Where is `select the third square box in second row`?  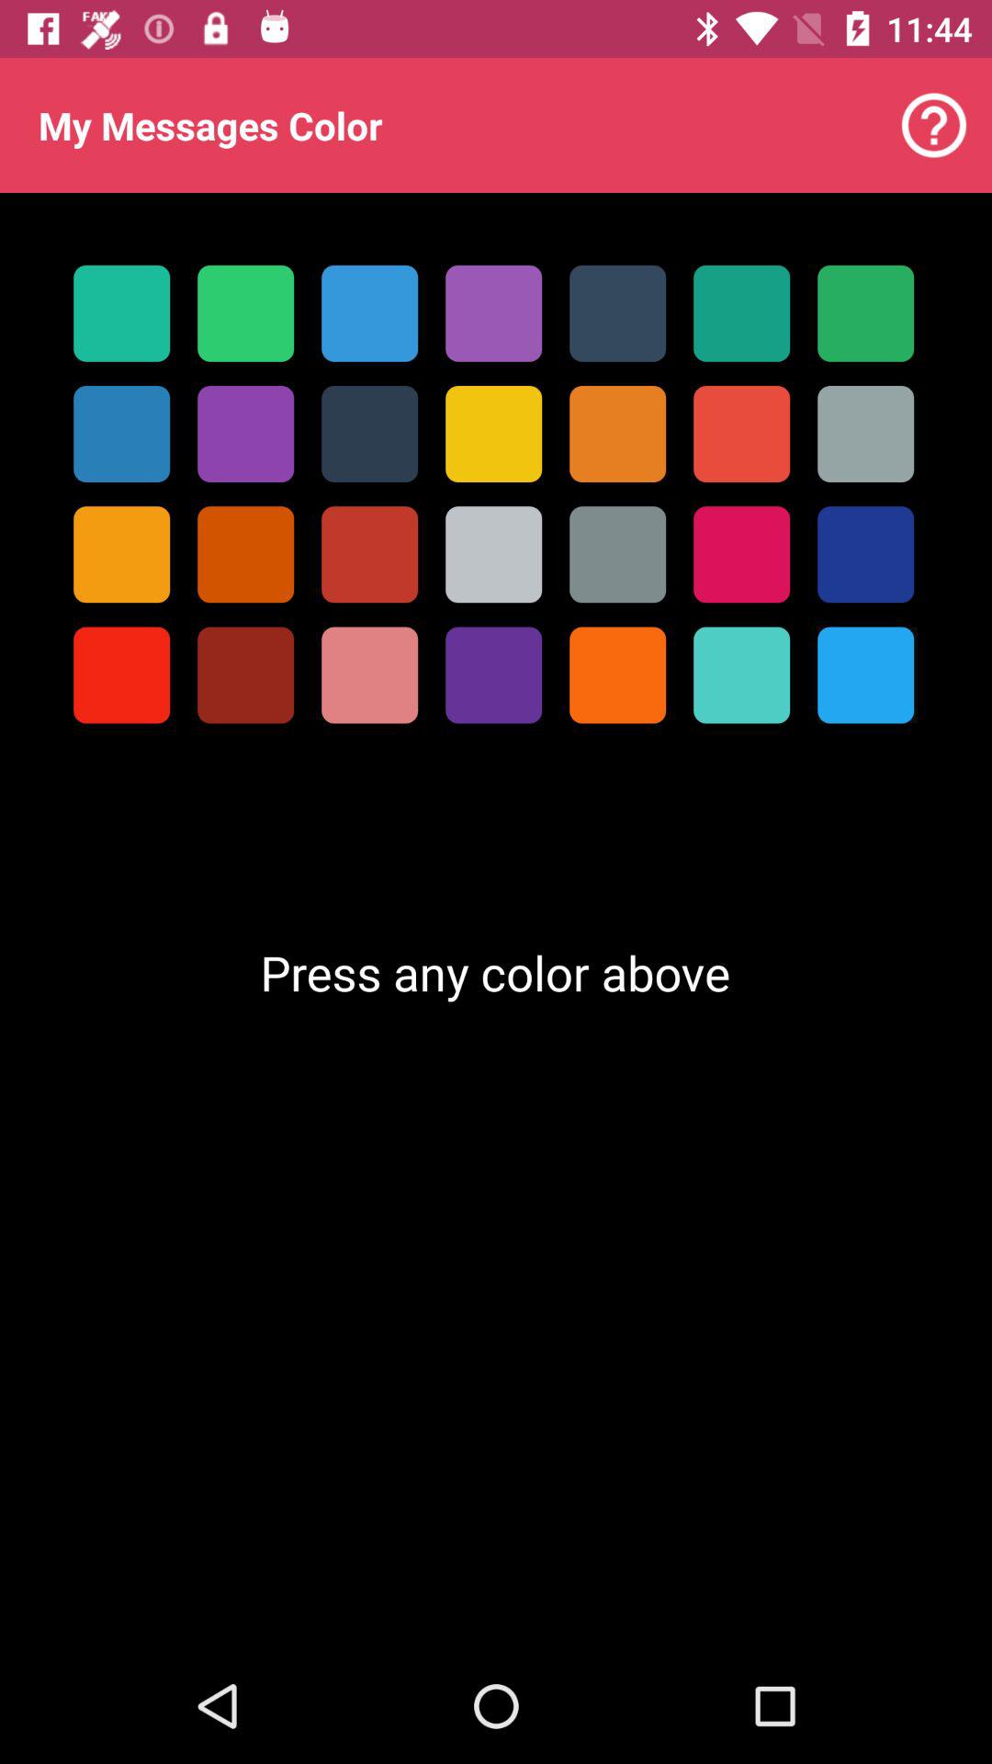 select the third square box in second row is located at coordinates (369, 434).